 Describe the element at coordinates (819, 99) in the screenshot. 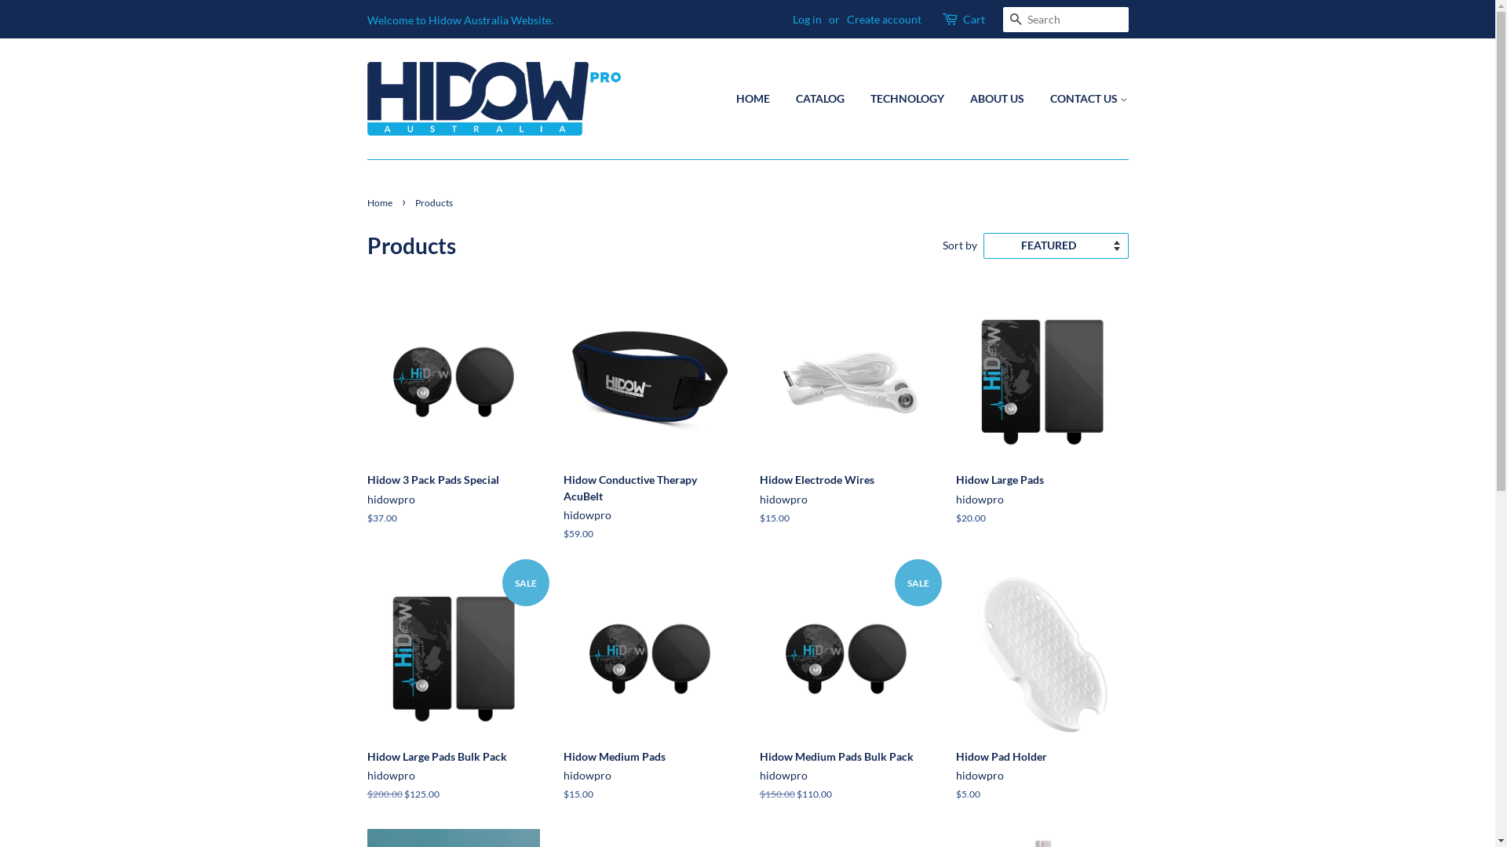

I see `CATALOG` at that location.